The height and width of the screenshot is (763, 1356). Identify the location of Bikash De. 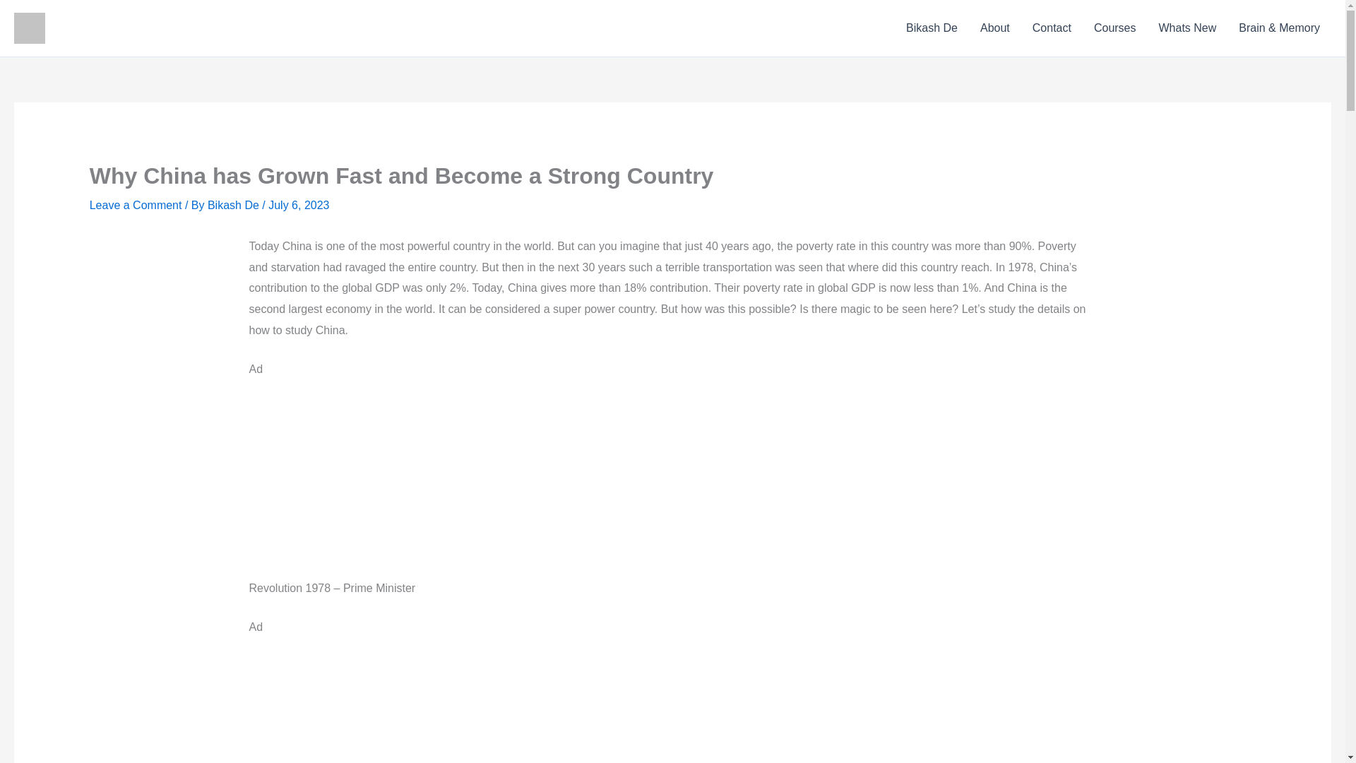
(932, 28).